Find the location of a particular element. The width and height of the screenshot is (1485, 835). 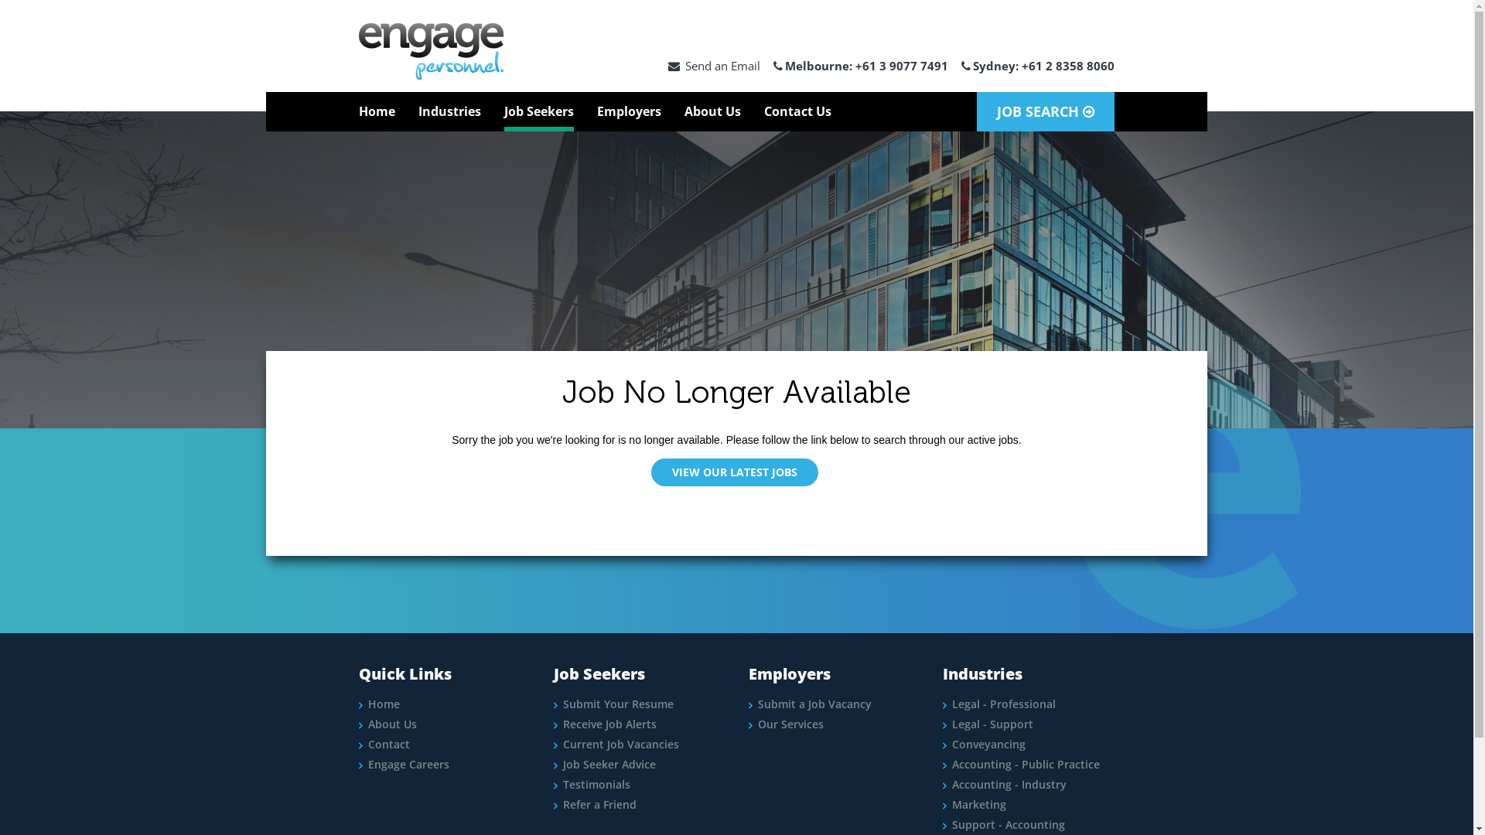

Engage Careers is located at coordinates (404, 765).